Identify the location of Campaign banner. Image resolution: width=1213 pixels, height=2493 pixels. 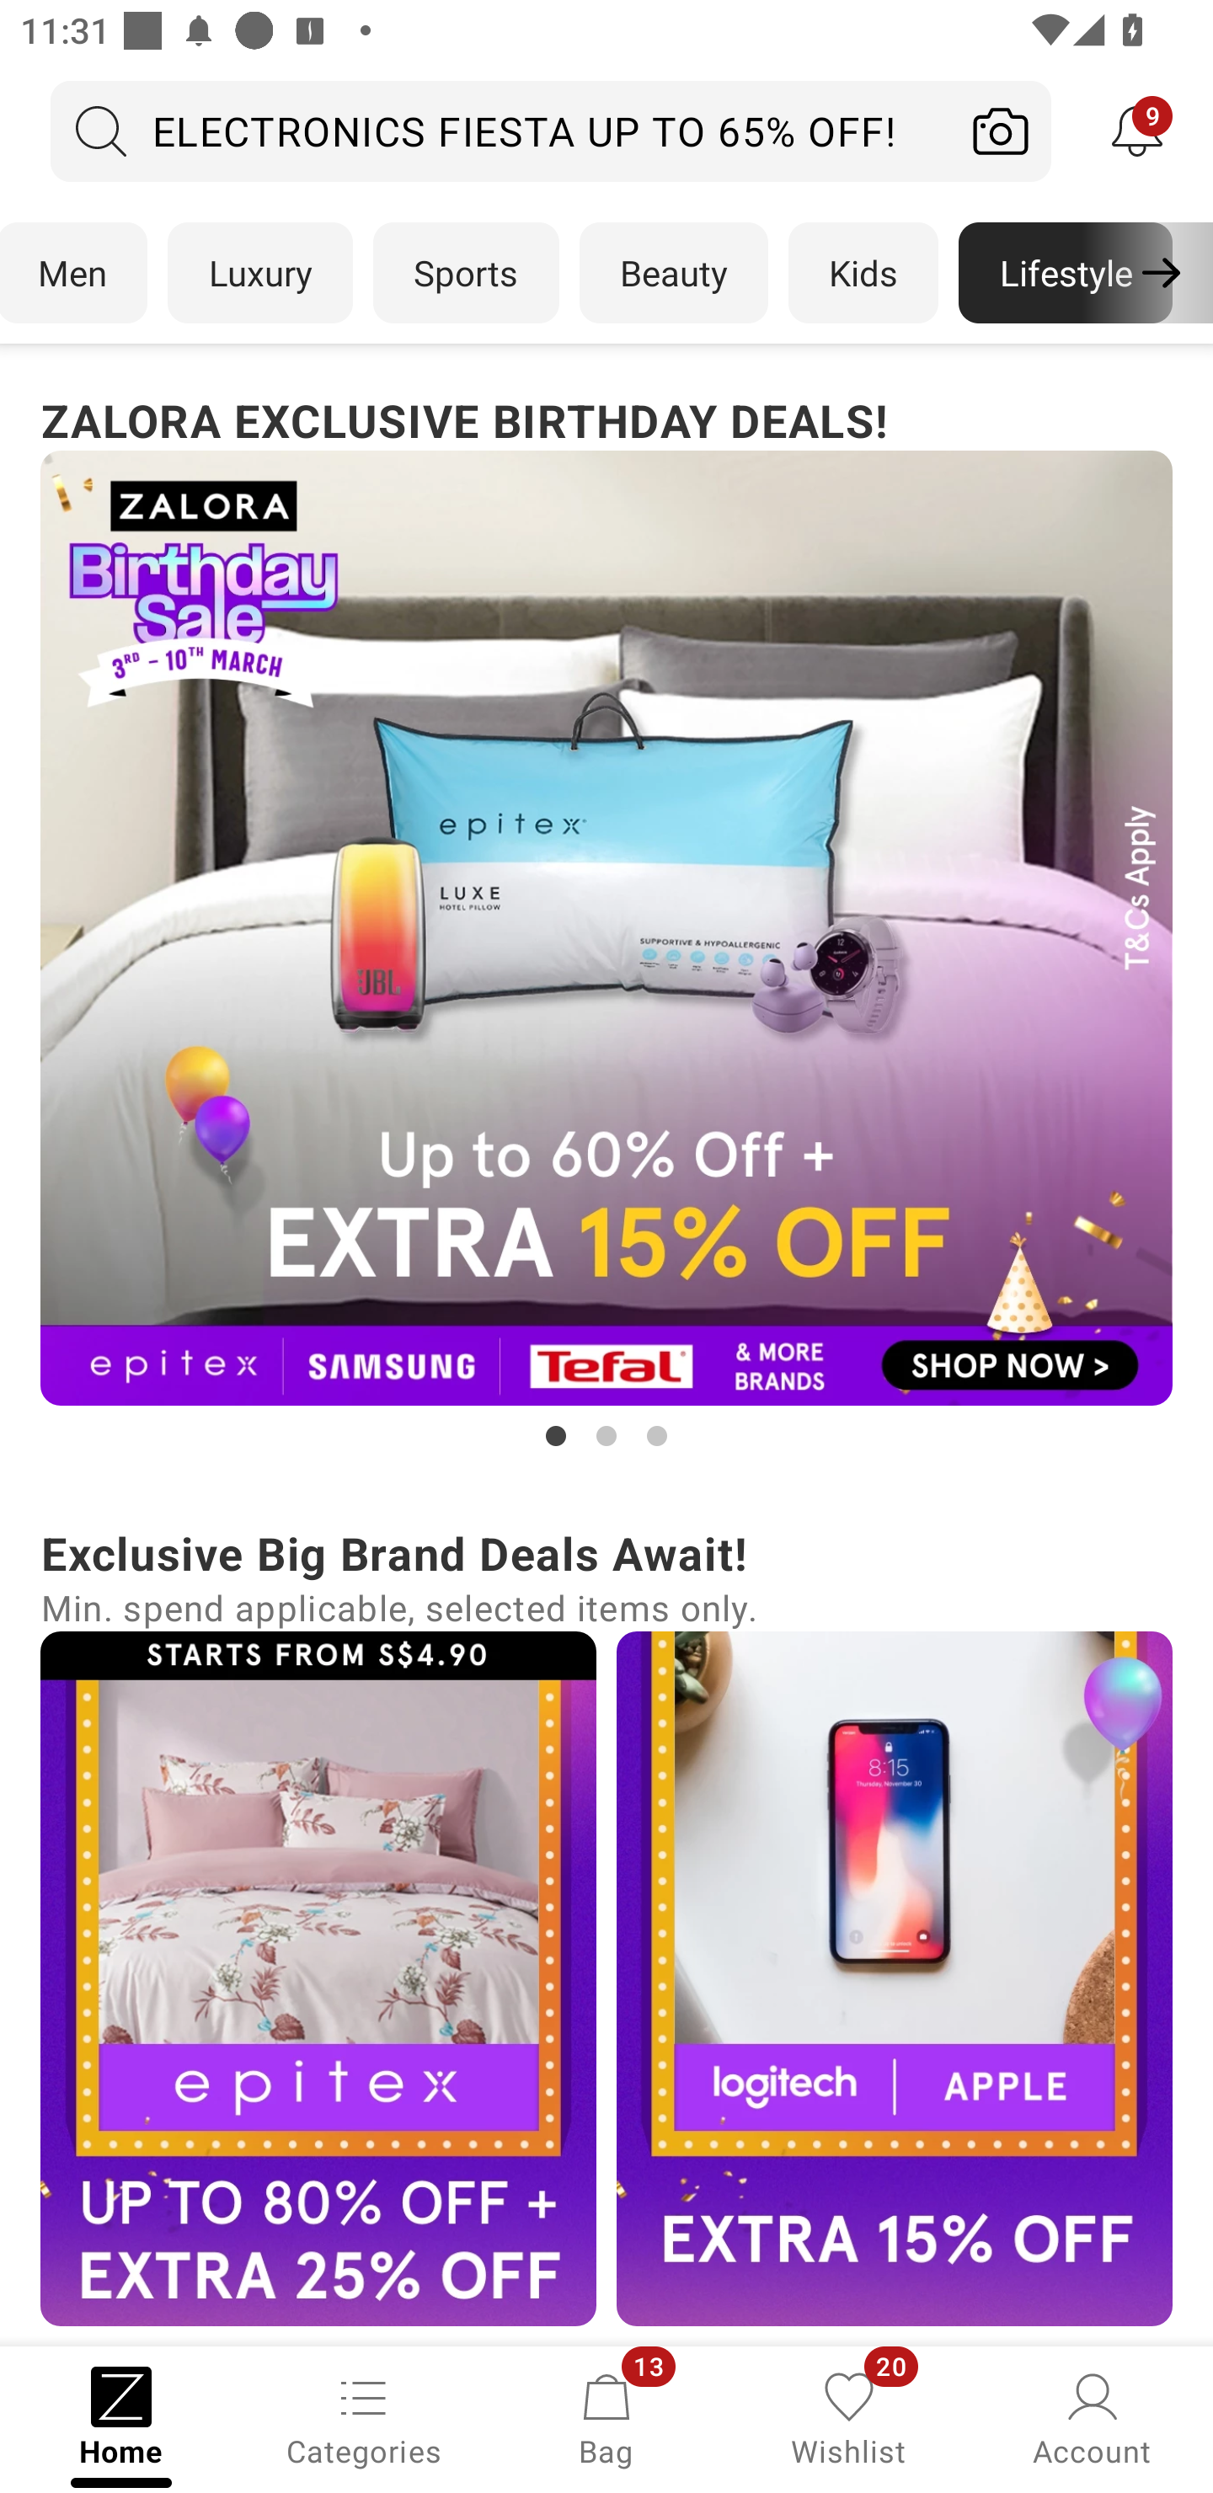
(318, 1978).